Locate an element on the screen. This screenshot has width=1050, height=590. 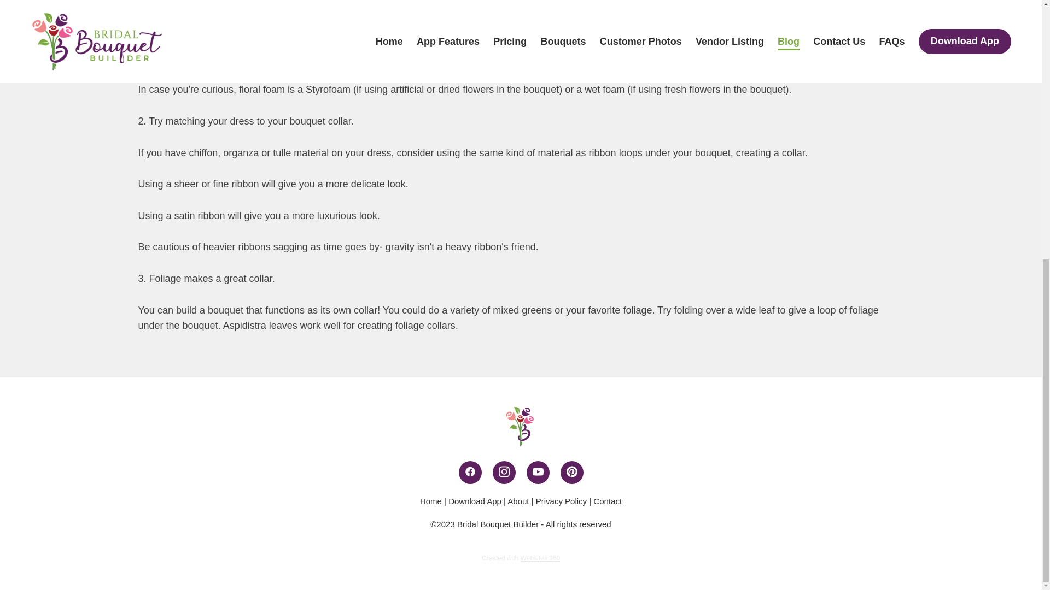
Home is located at coordinates (431, 501).